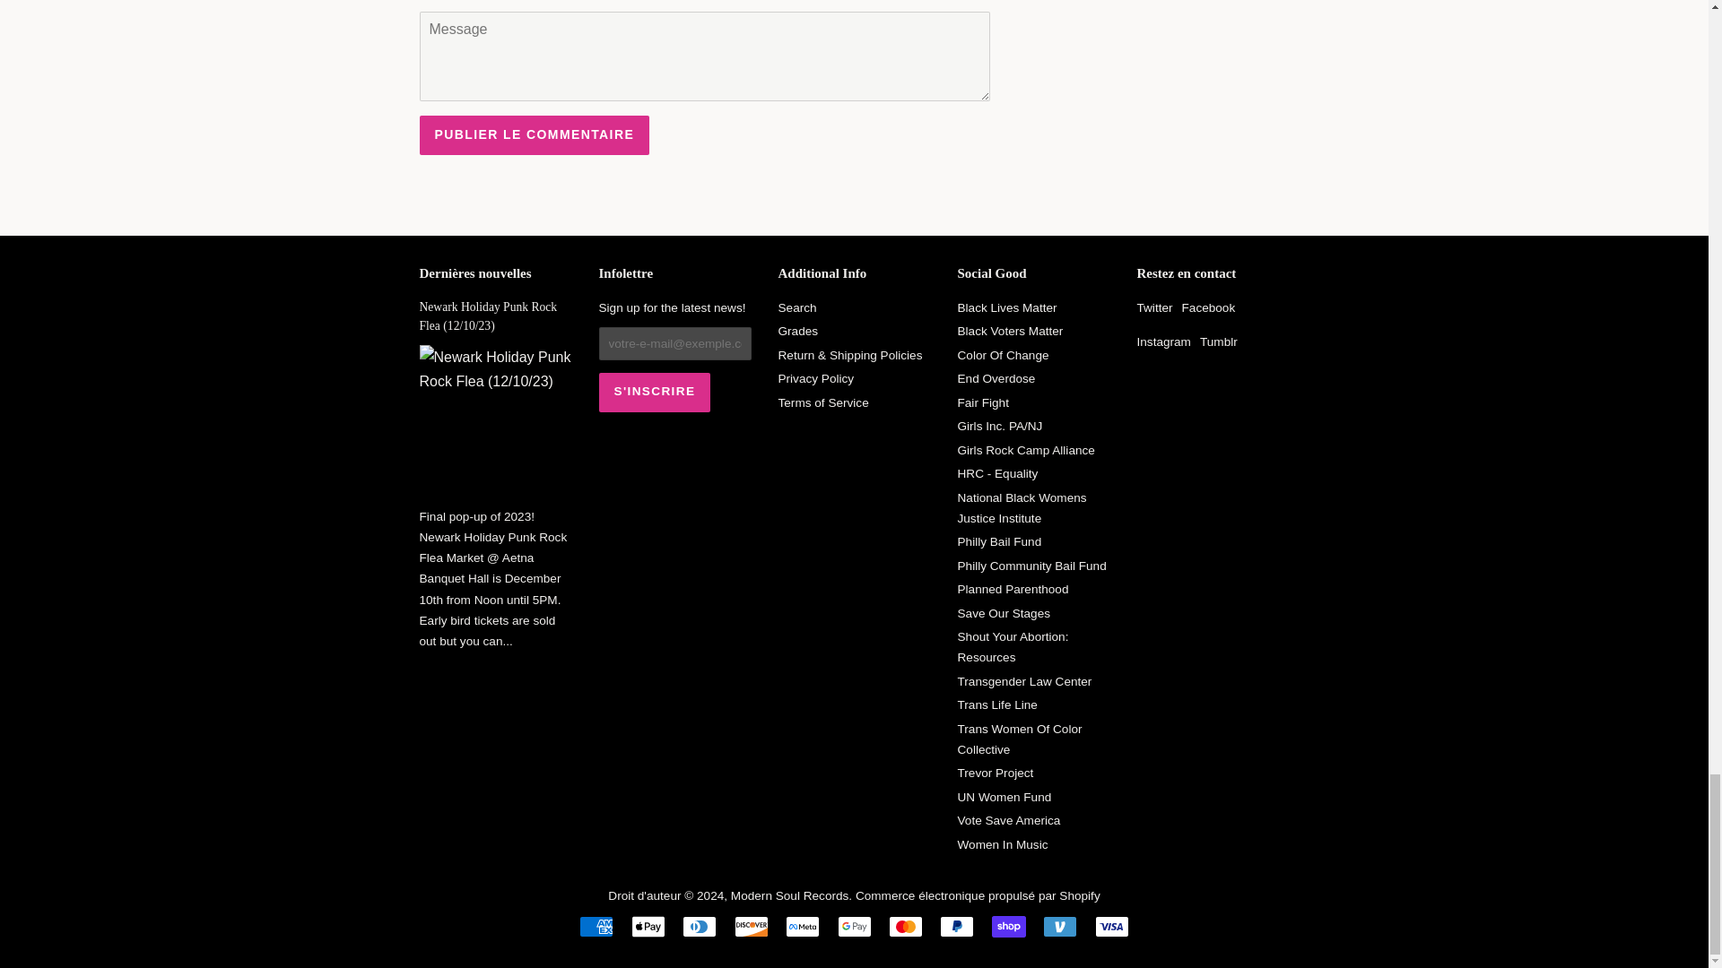 The height and width of the screenshot is (968, 1722). Describe the element at coordinates (699, 927) in the screenshot. I see `Diners Club` at that location.